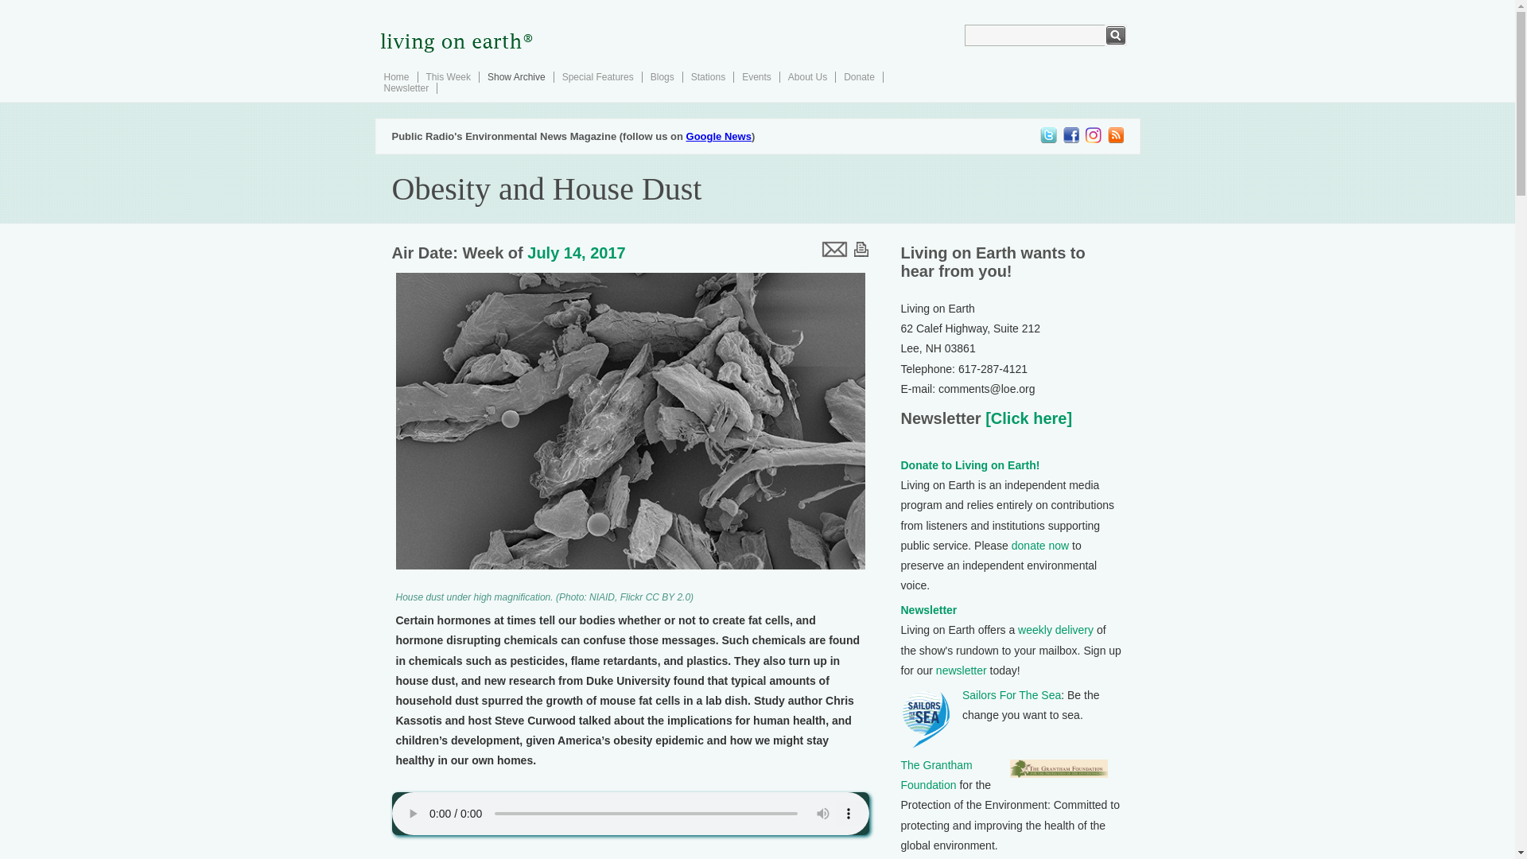 The image size is (1527, 859). I want to click on Home, so click(396, 76).